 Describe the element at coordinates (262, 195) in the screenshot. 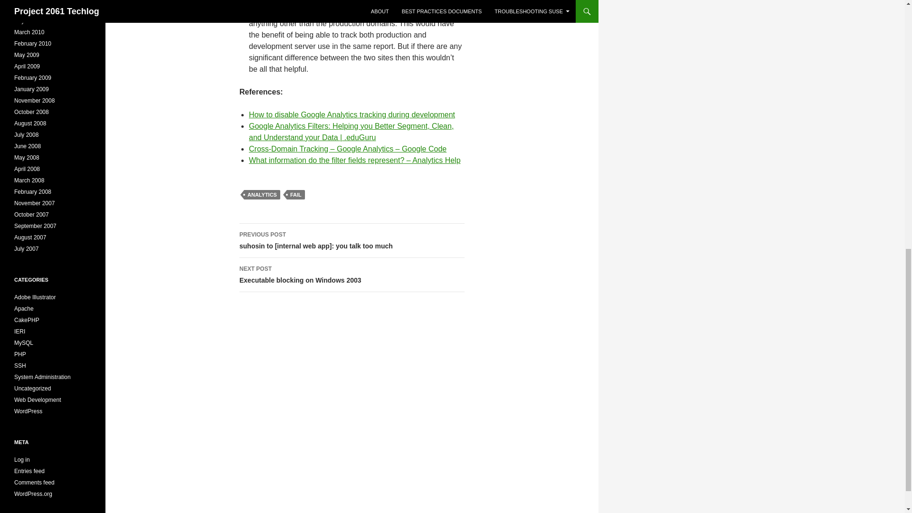

I see `How to disable Google Analytics tracking during development` at that location.